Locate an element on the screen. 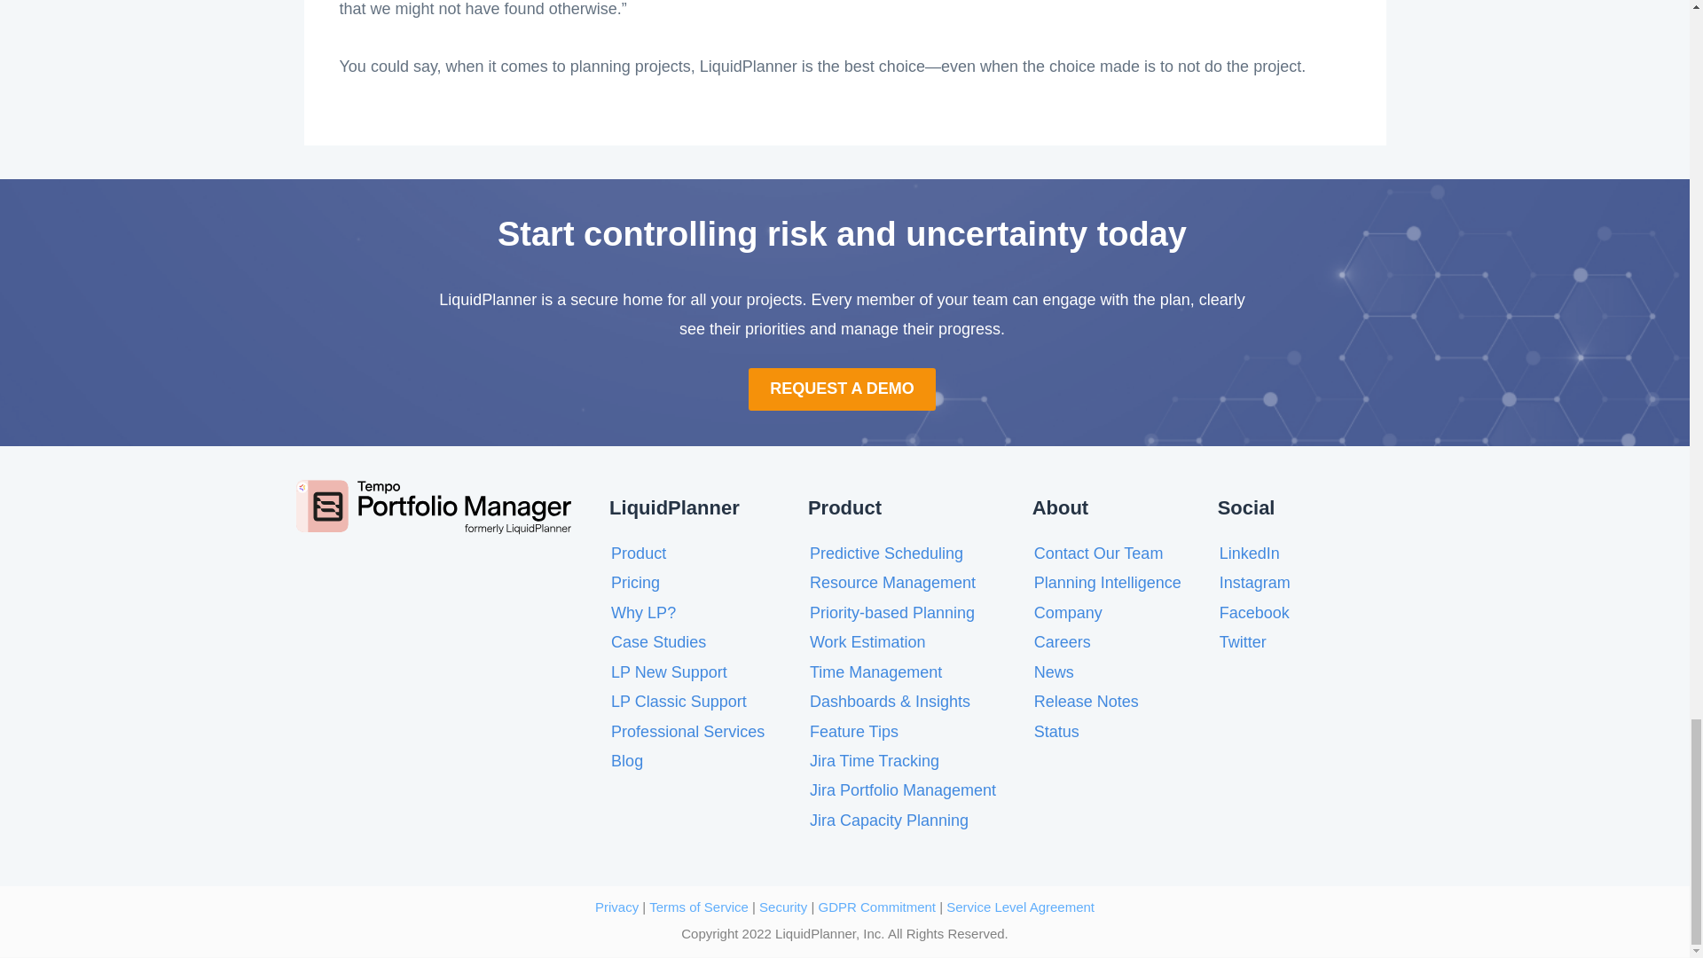 The height and width of the screenshot is (958, 1703). LP New Support is located at coordinates (669, 672).